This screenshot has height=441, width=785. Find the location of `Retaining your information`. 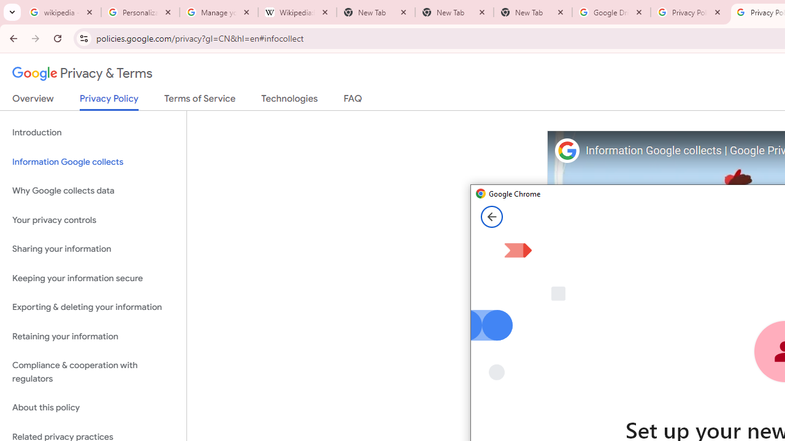

Retaining your information is located at coordinates (93, 336).